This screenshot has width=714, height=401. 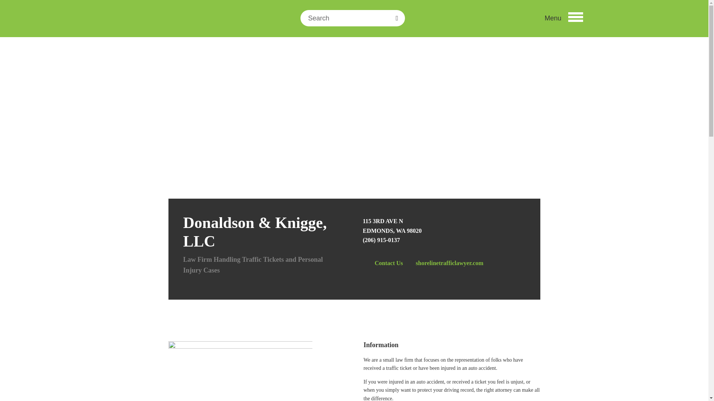 What do you see at coordinates (171, 22) in the screenshot?
I see `Ed! Edmonds Downtown Alliance` at bounding box center [171, 22].